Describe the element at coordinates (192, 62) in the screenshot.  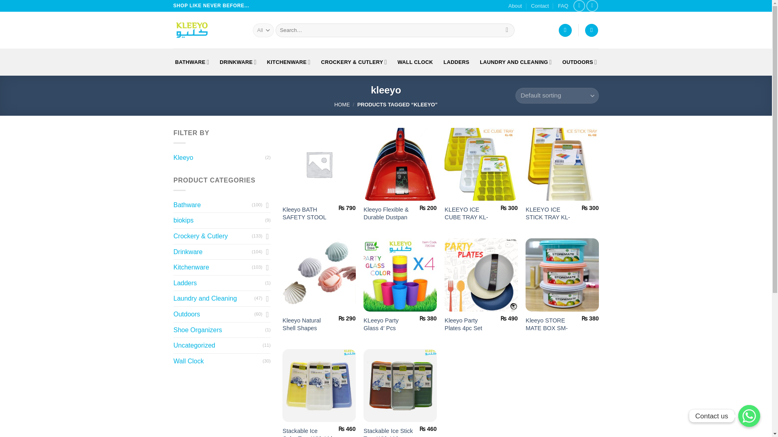
I see `BATHWARE` at that location.